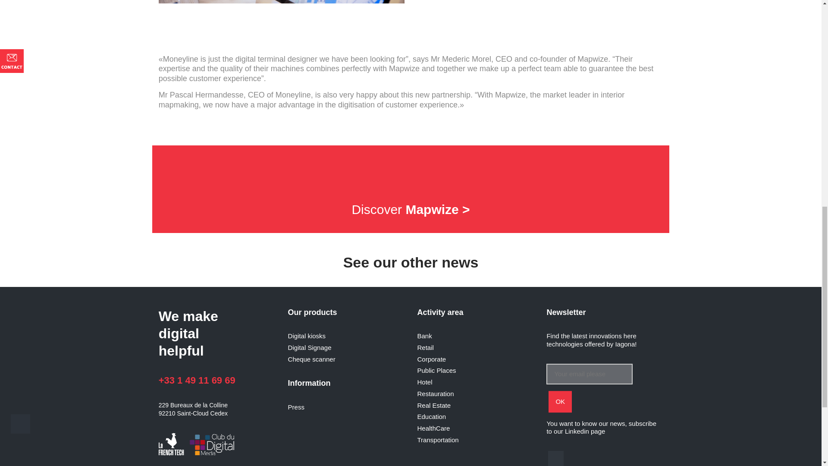 This screenshot has width=828, height=466. Describe the element at coordinates (560, 401) in the screenshot. I see `OK` at that location.